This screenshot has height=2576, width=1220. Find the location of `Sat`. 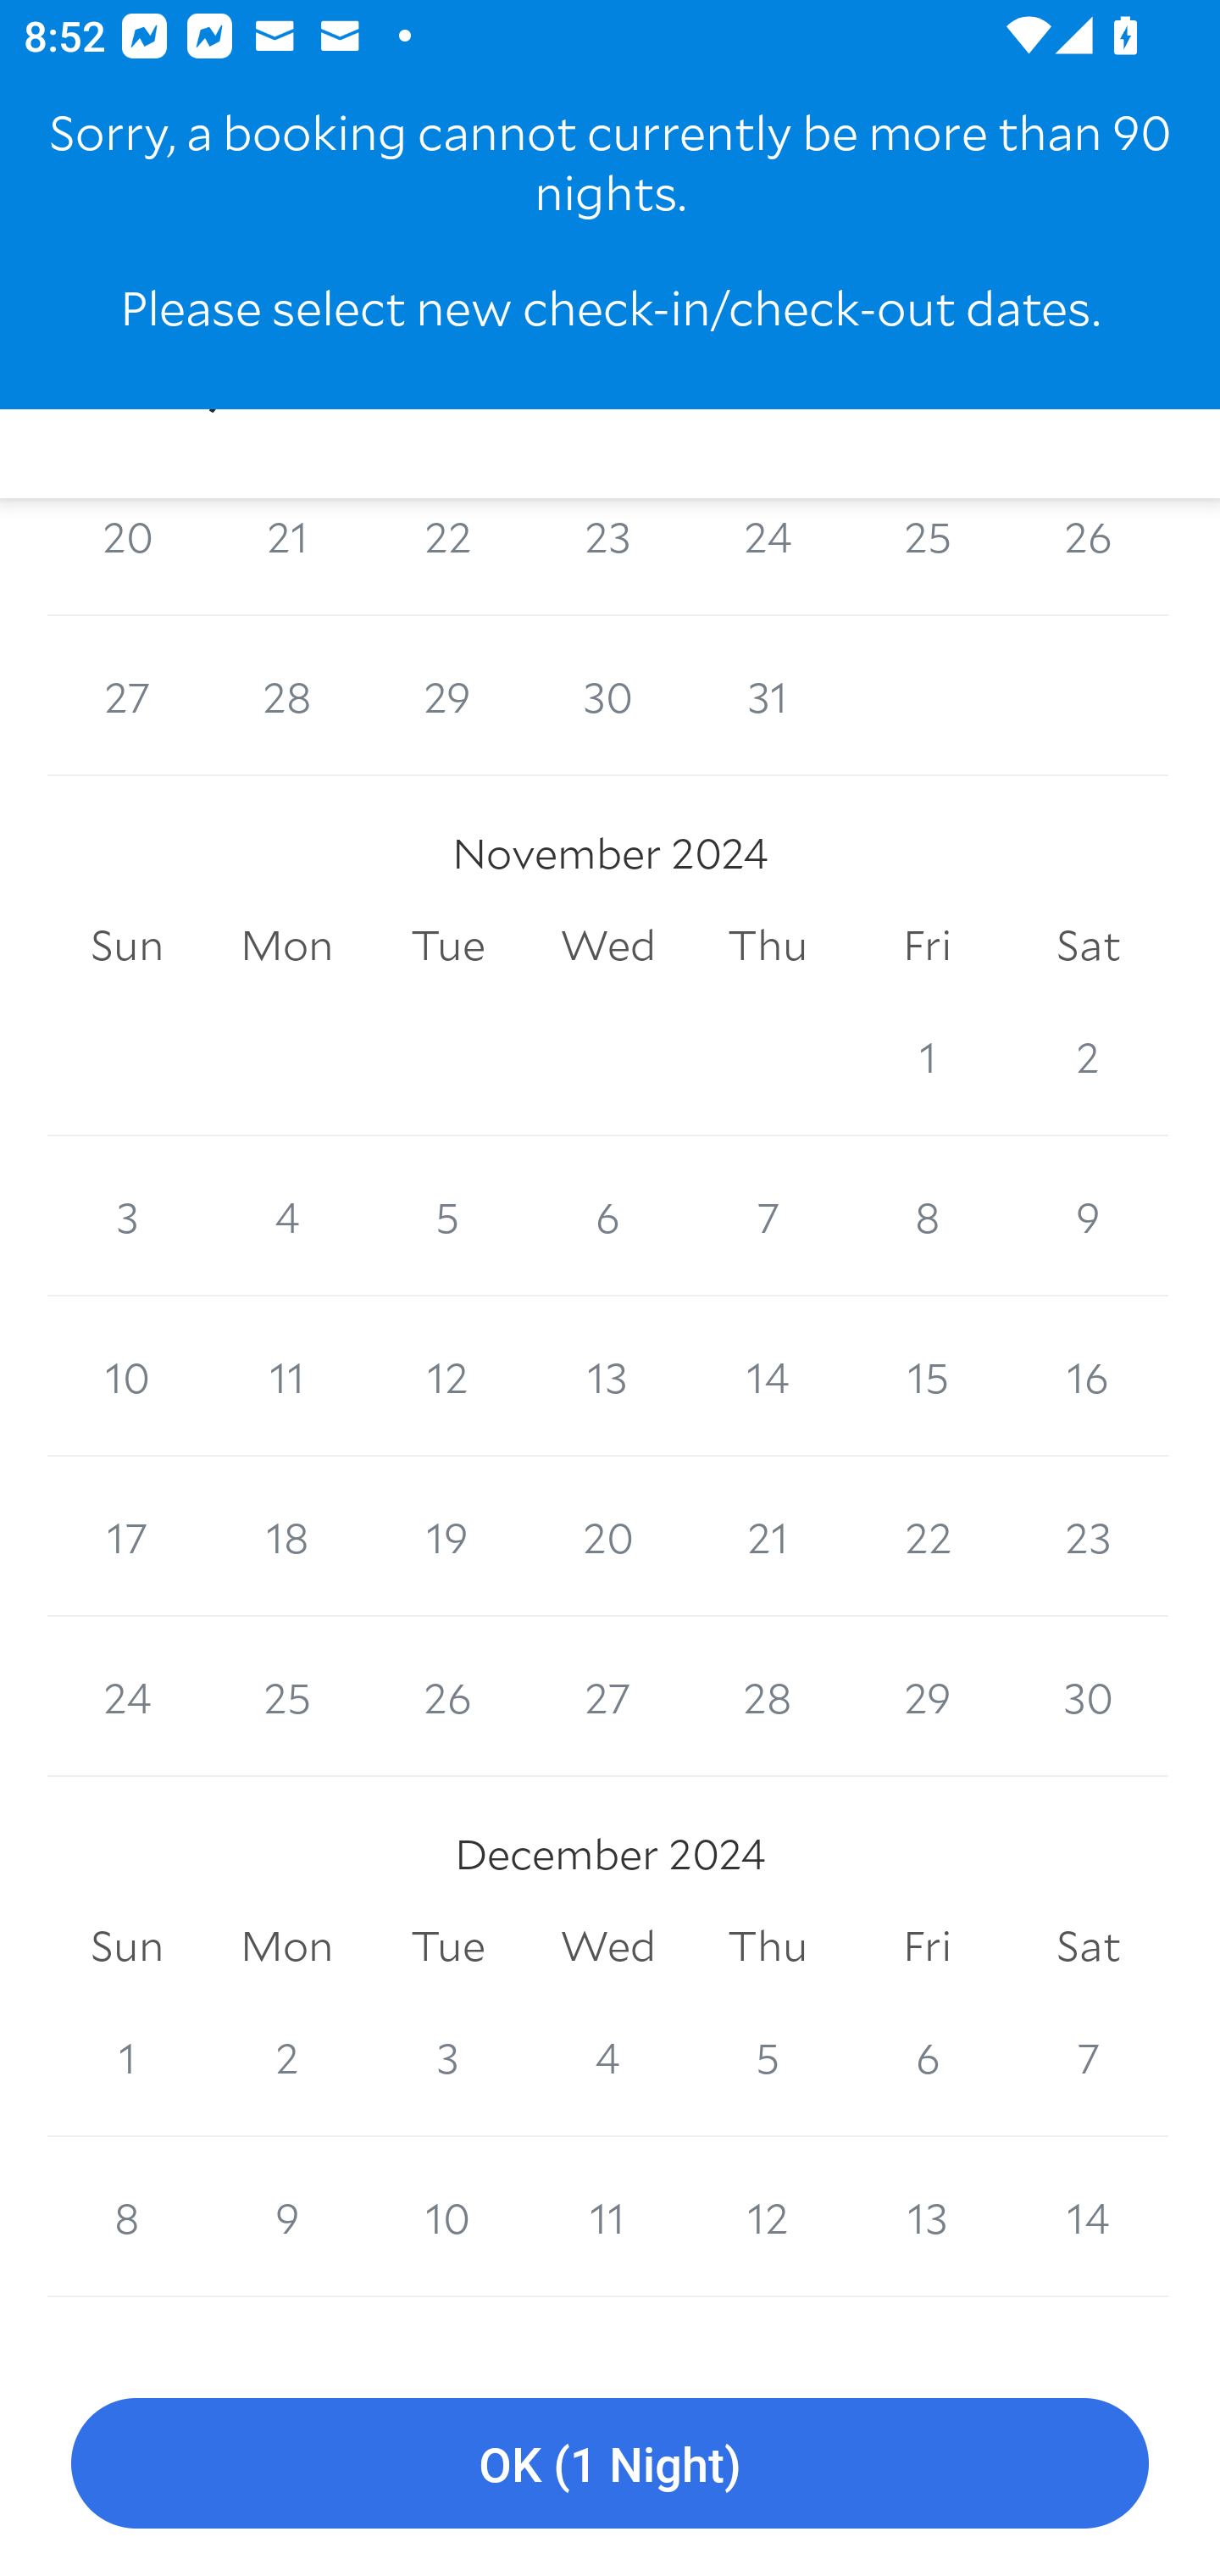

Sat is located at coordinates (1088, 946).